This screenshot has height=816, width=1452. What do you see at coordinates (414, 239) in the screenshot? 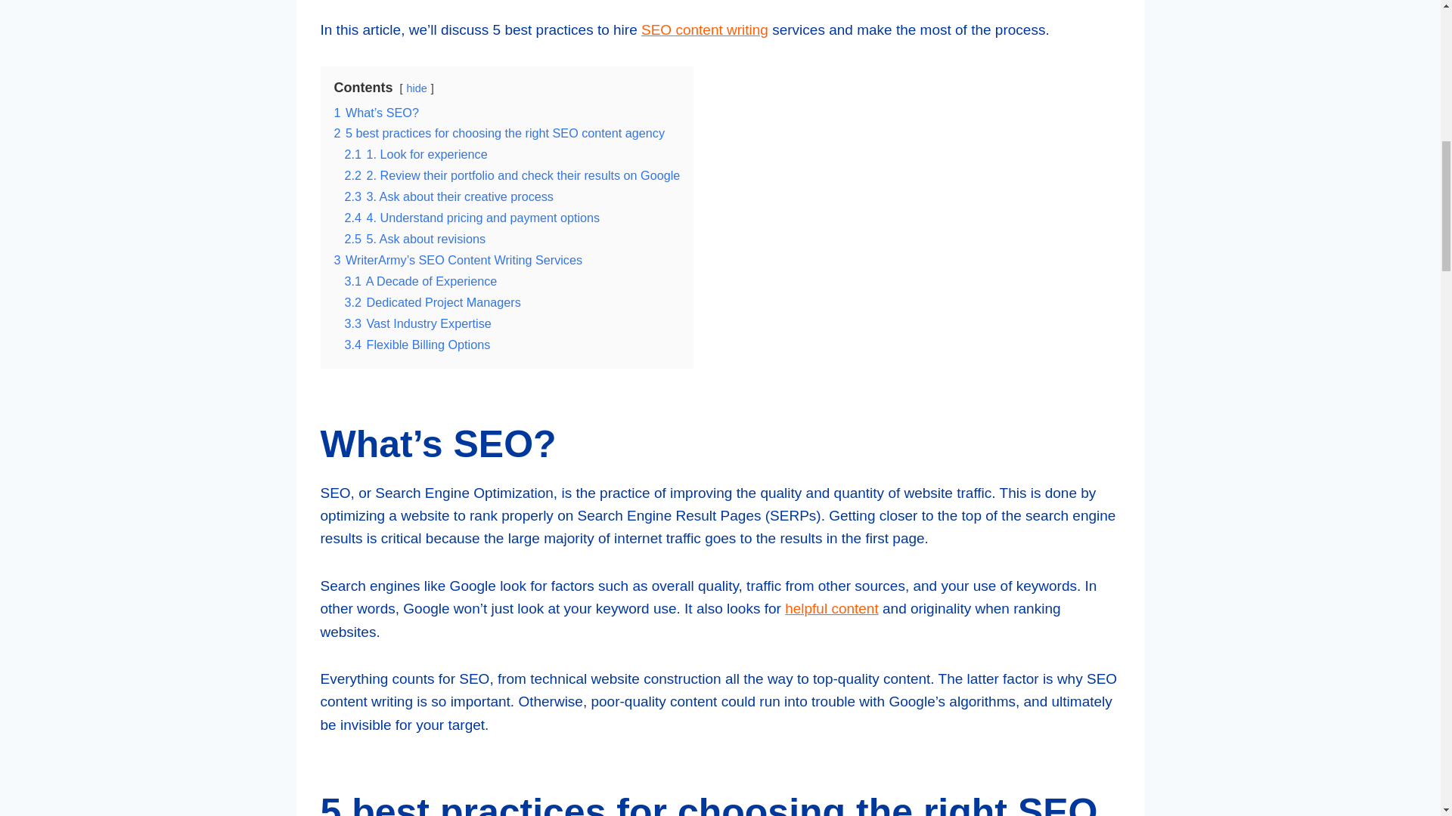
I see `2.5 5. Ask about revisions` at bounding box center [414, 239].